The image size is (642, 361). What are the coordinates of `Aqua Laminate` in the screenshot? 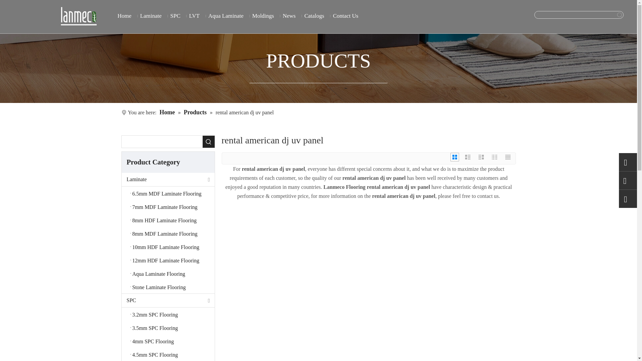 It's located at (226, 16).